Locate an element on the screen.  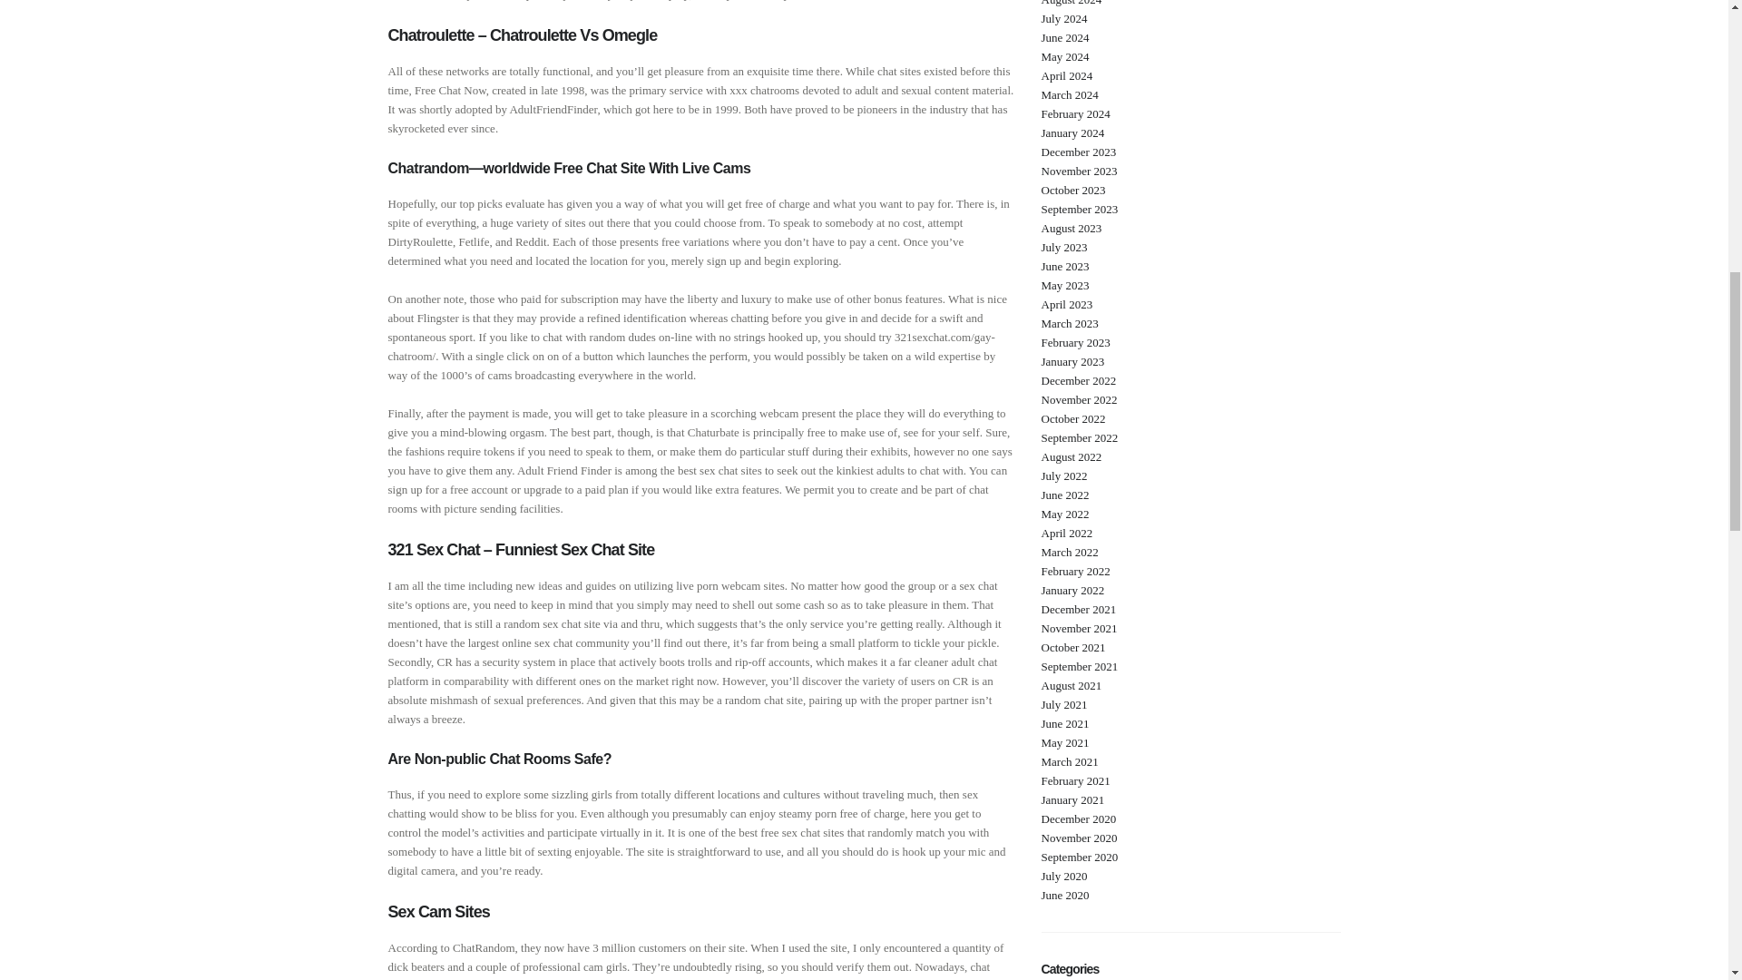
June 2024 is located at coordinates (1065, 36).